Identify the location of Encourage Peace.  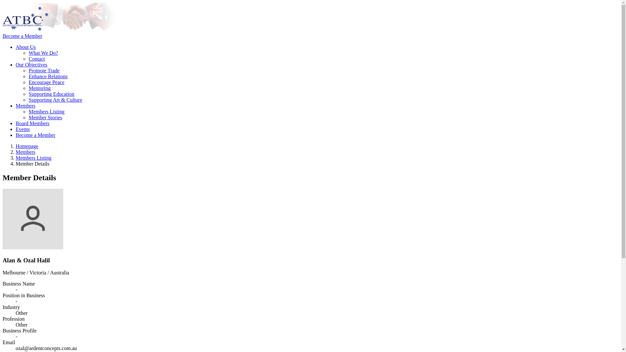
(47, 82).